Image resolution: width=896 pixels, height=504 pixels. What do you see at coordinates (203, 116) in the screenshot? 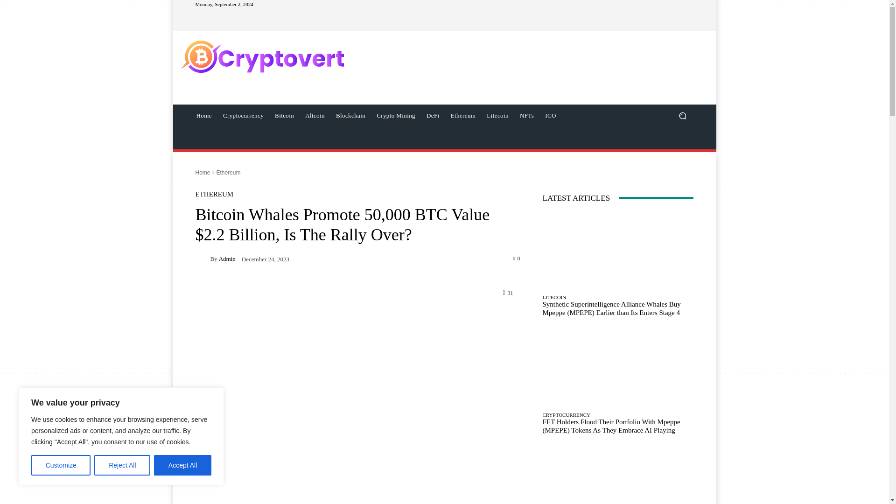
I see `Home` at bounding box center [203, 116].